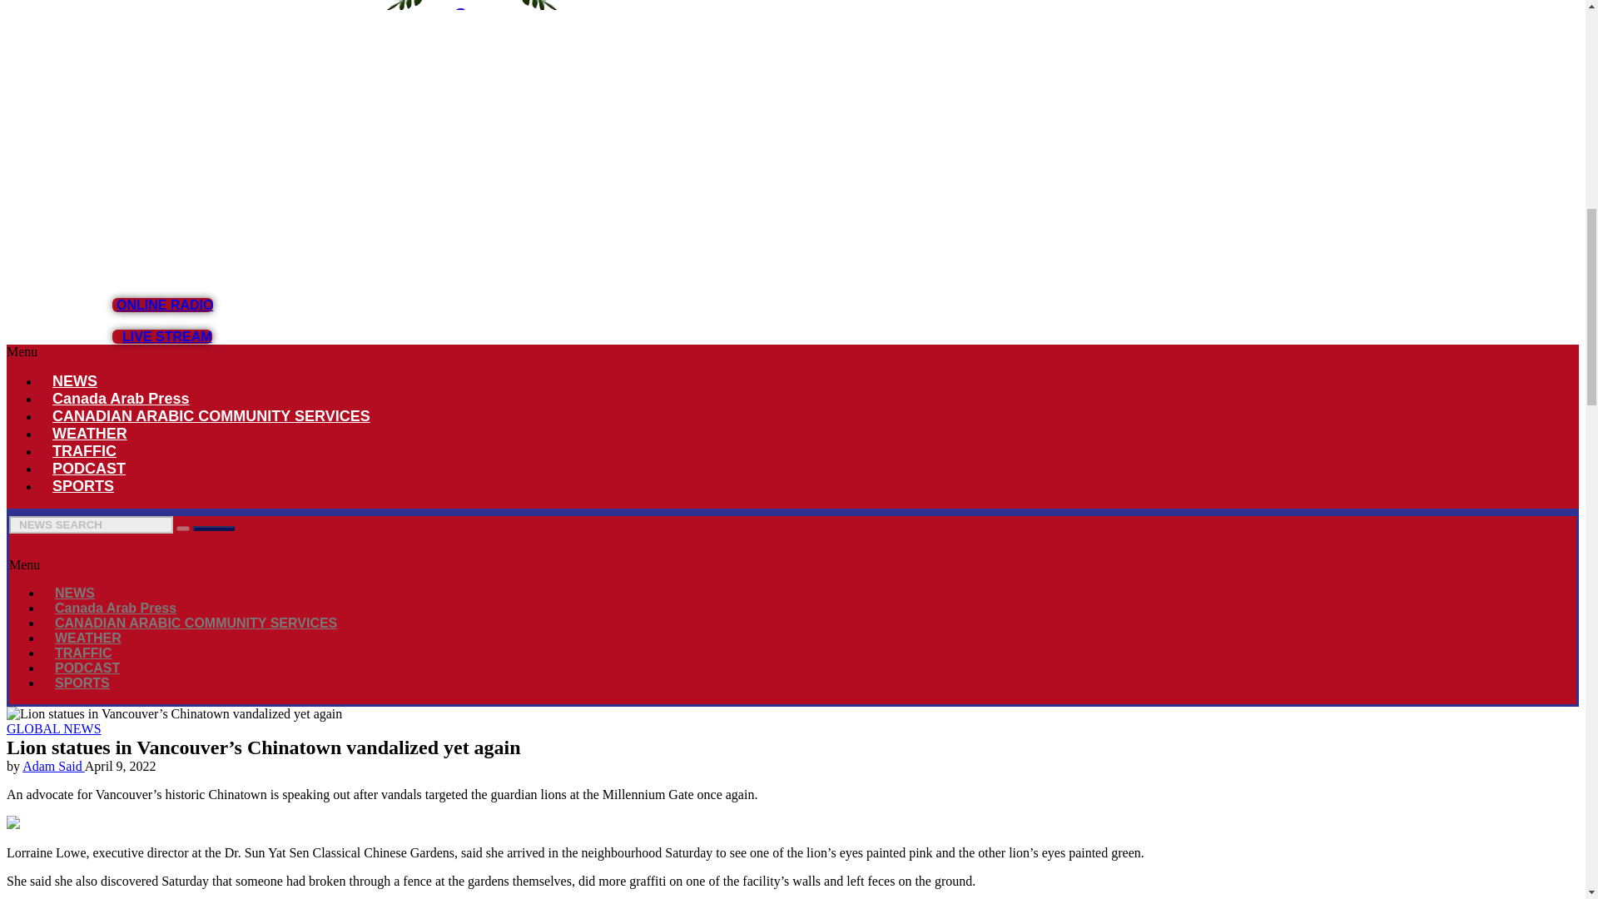 This screenshot has width=1598, height=899. I want to click on TRAFFIC, so click(85, 451).